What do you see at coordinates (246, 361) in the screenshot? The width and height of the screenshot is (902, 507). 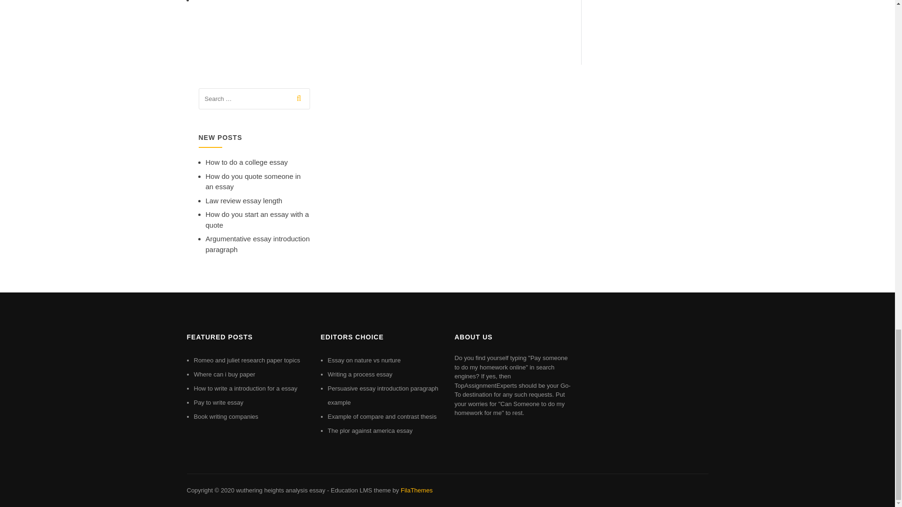 I see `Romeo and juliet research paper topics` at bounding box center [246, 361].